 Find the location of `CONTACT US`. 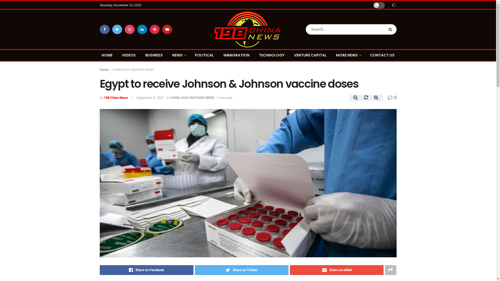

CONTACT US is located at coordinates (382, 55).